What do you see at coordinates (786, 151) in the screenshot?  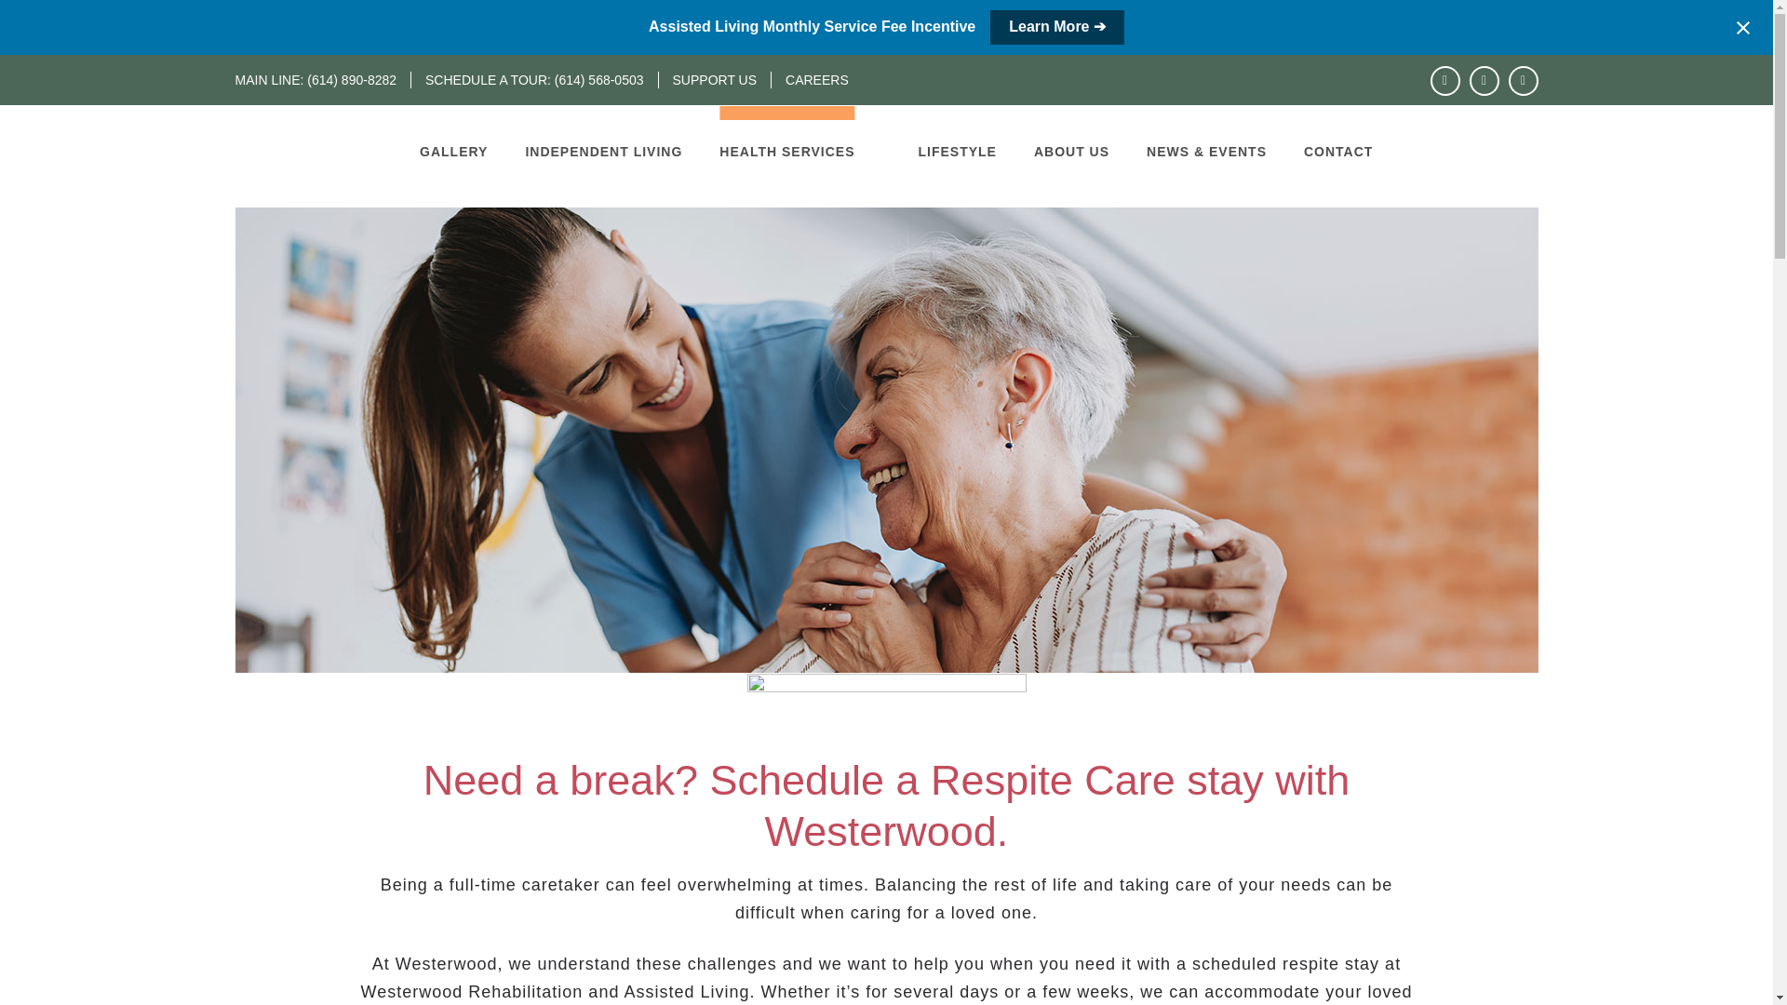 I see `Health Services` at bounding box center [786, 151].